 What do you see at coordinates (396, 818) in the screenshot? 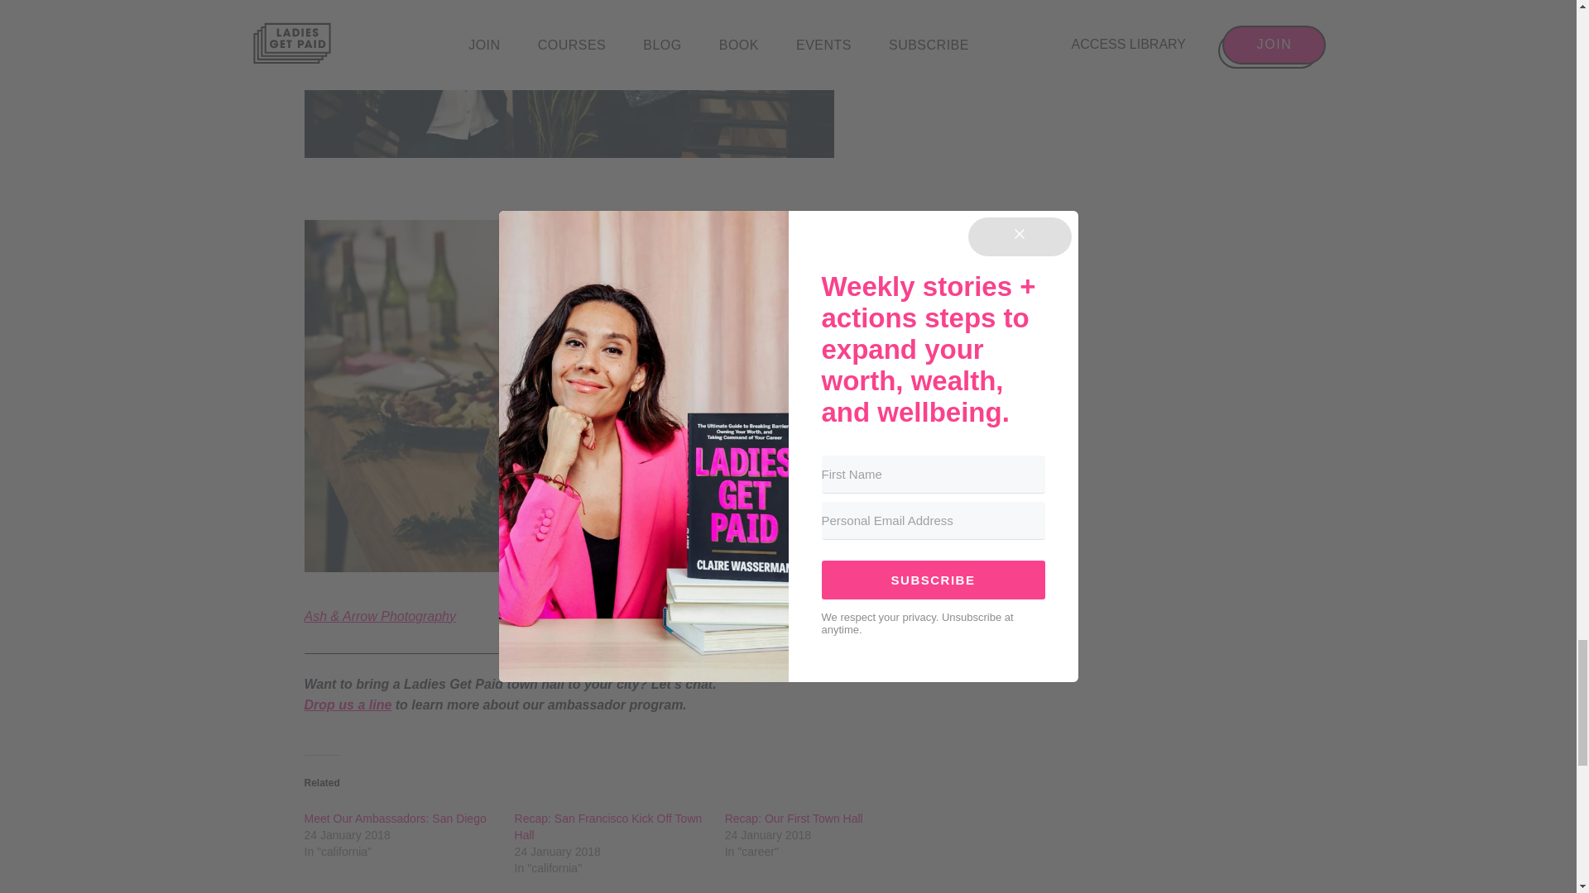
I see `Meet Our Ambassadors: San Diego` at bounding box center [396, 818].